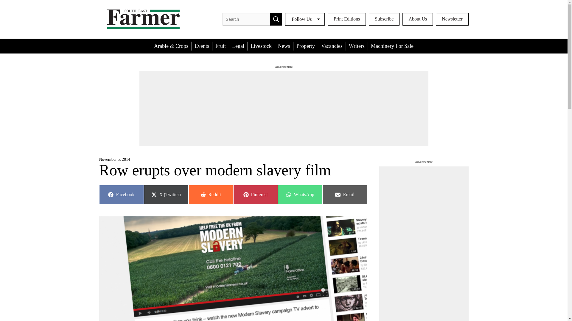 This screenshot has width=572, height=321. Describe the element at coordinates (392, 46) in the screenshot. I see `About Us` at that location.